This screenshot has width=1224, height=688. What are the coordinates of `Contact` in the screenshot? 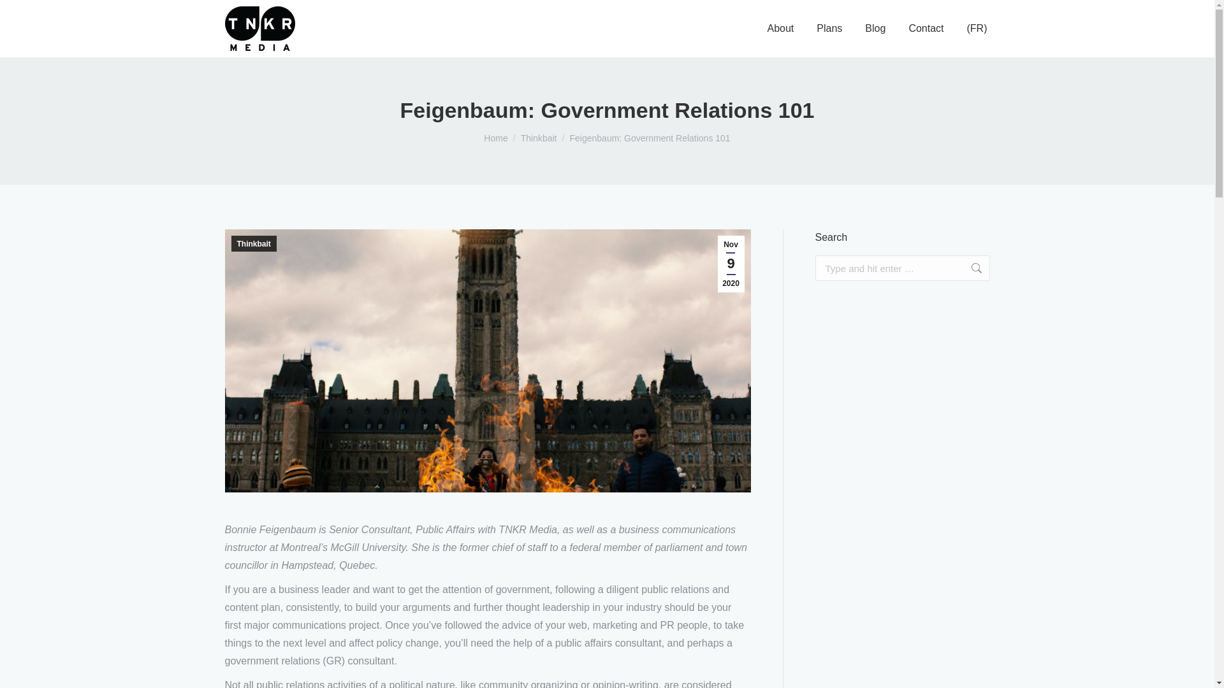 It's located at (926, 29).